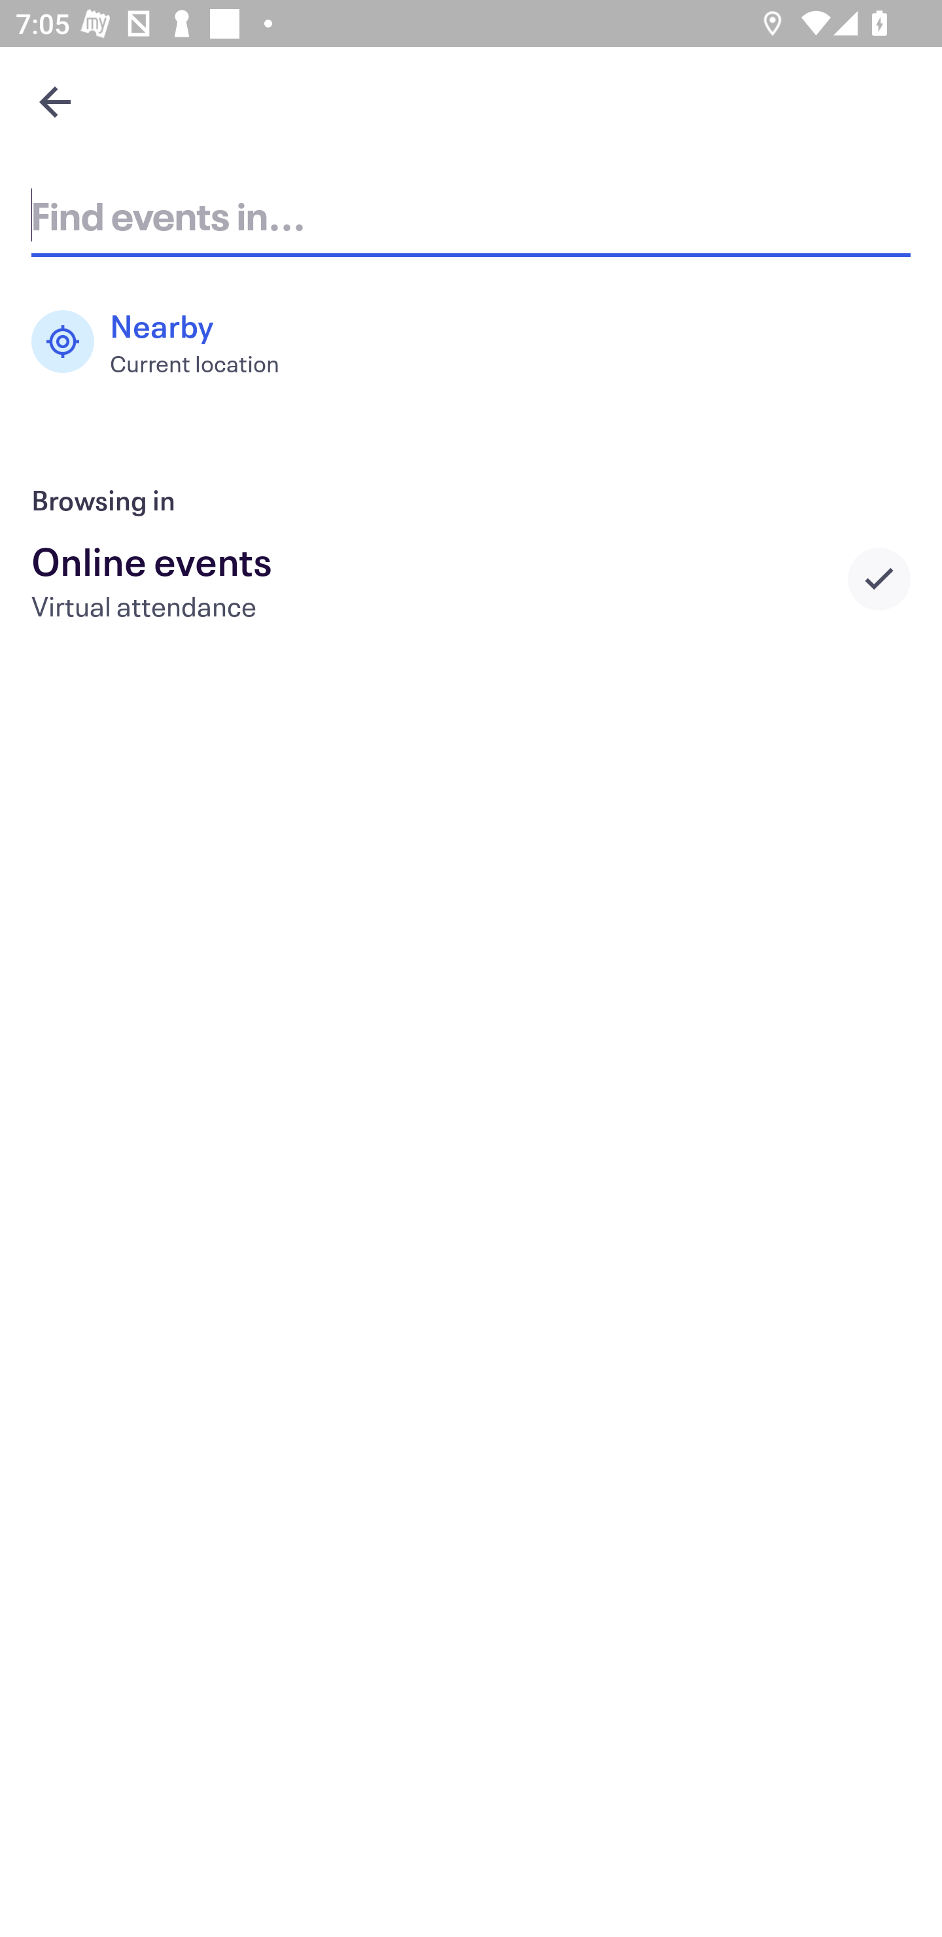 Image resolution: width=942 pixels, height=1937 pixels. I want to click on Nearby Current location, so click(167, 342).